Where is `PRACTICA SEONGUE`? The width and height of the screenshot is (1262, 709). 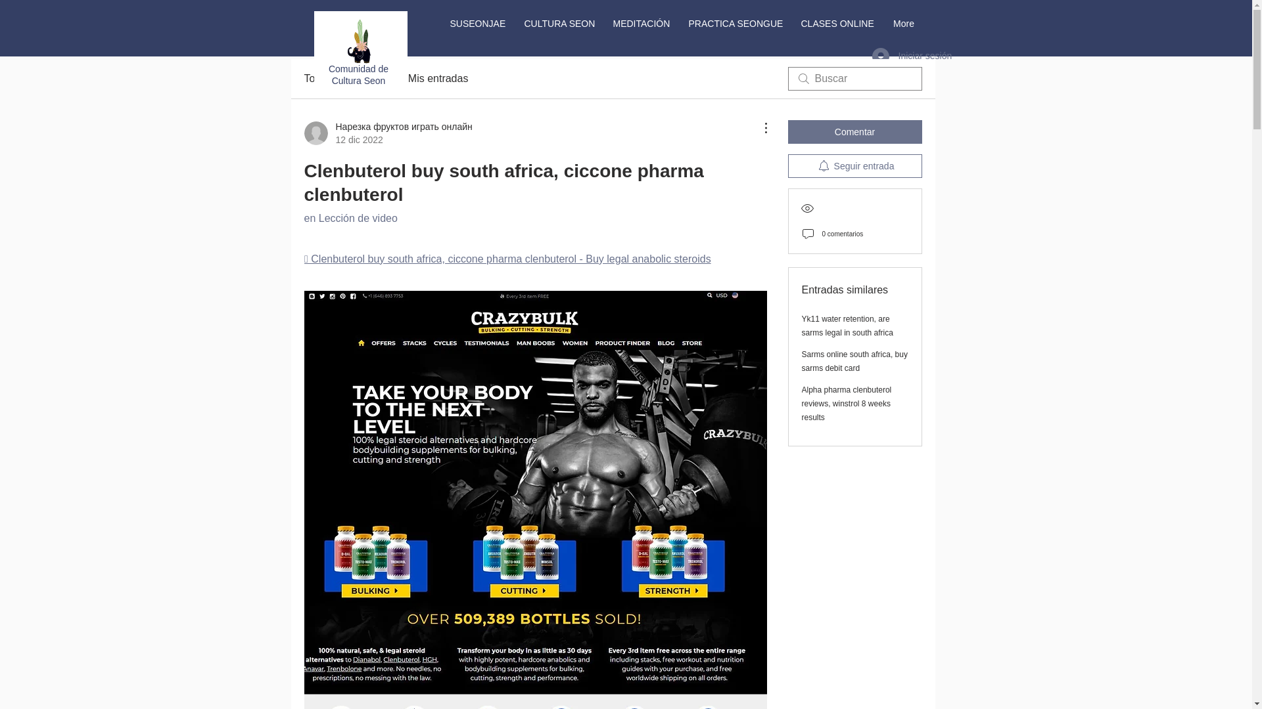 PRACTICA SEONGUE is located at coordinates (735, 23).